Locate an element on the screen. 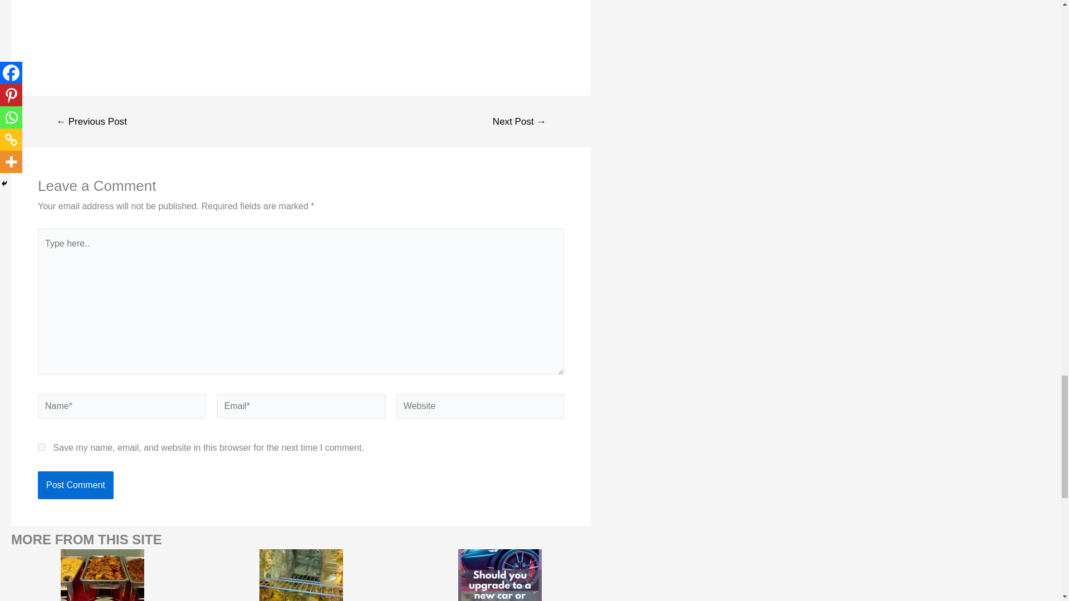 This screenshot has width=1069, height=601. Post Comment is located at coordinates (75, 485).